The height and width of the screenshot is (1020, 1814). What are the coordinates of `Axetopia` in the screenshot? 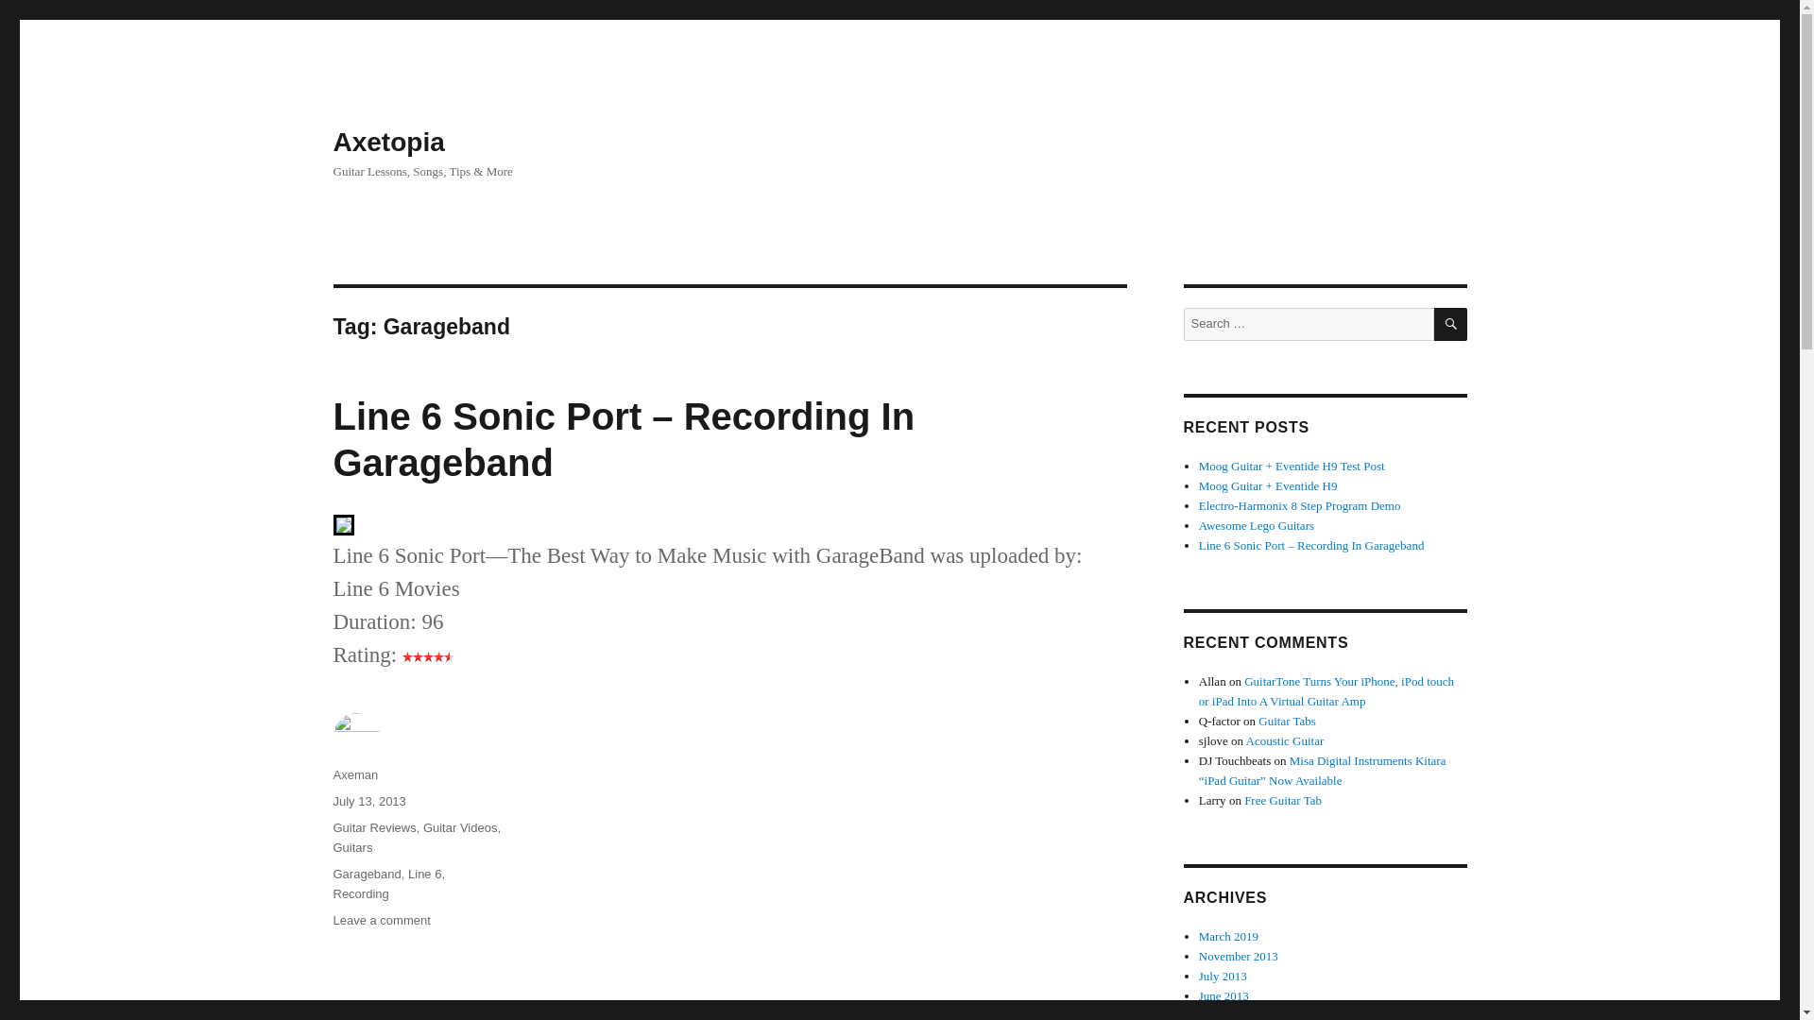 It's located at (387, 142).